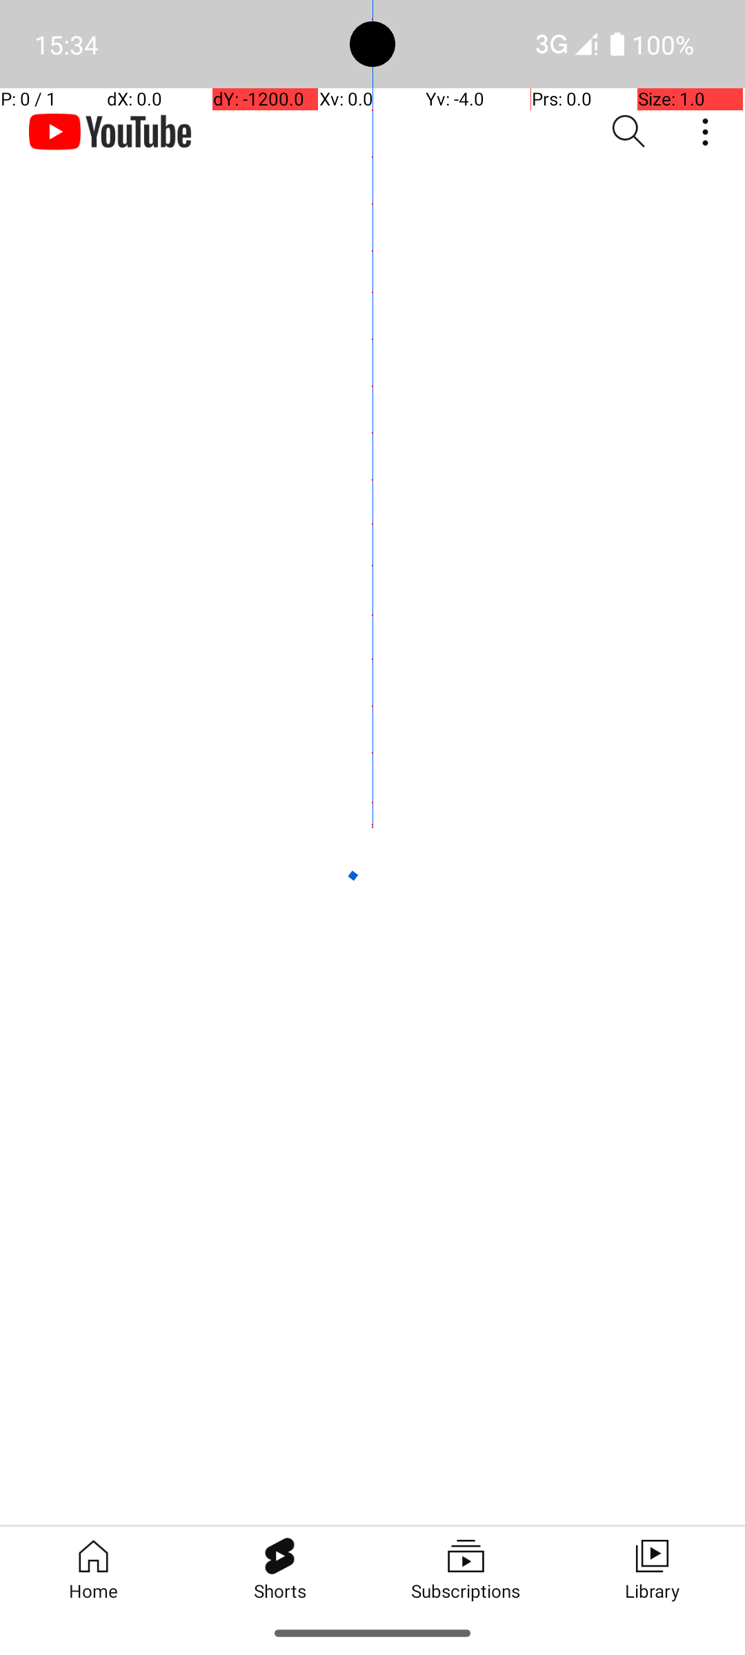 This screenshot has height=1655, width=745. What do you see at coordinates (466, 1568) in the screenshot?
I see `Subscriptions` at bounding box center [466, 1568].